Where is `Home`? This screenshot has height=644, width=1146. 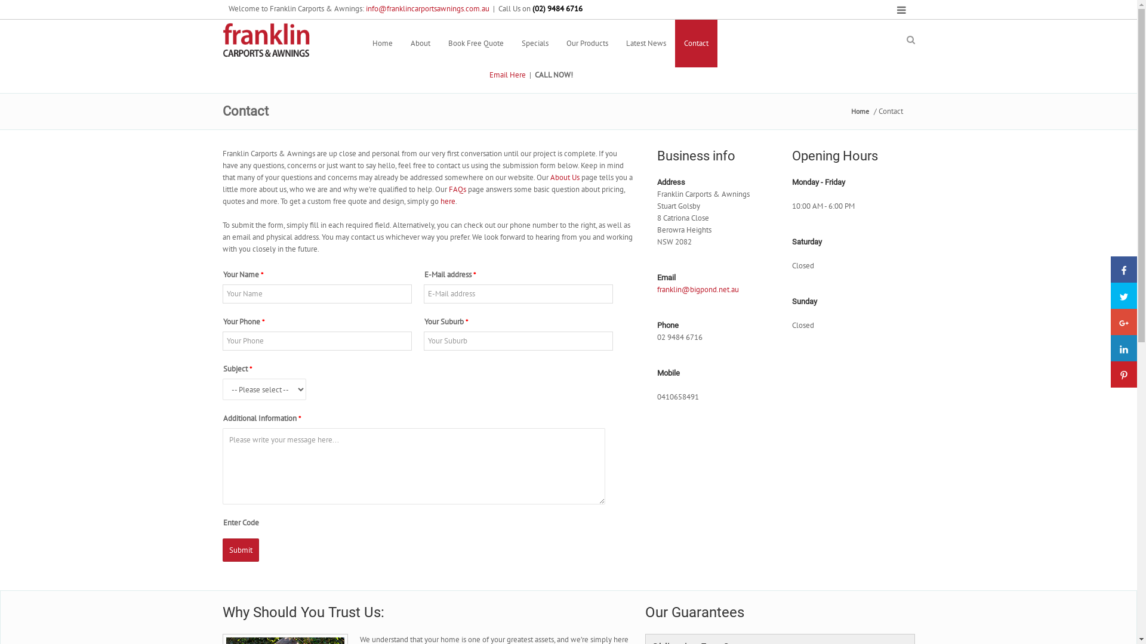 Home is located at coordinates (860, 112).